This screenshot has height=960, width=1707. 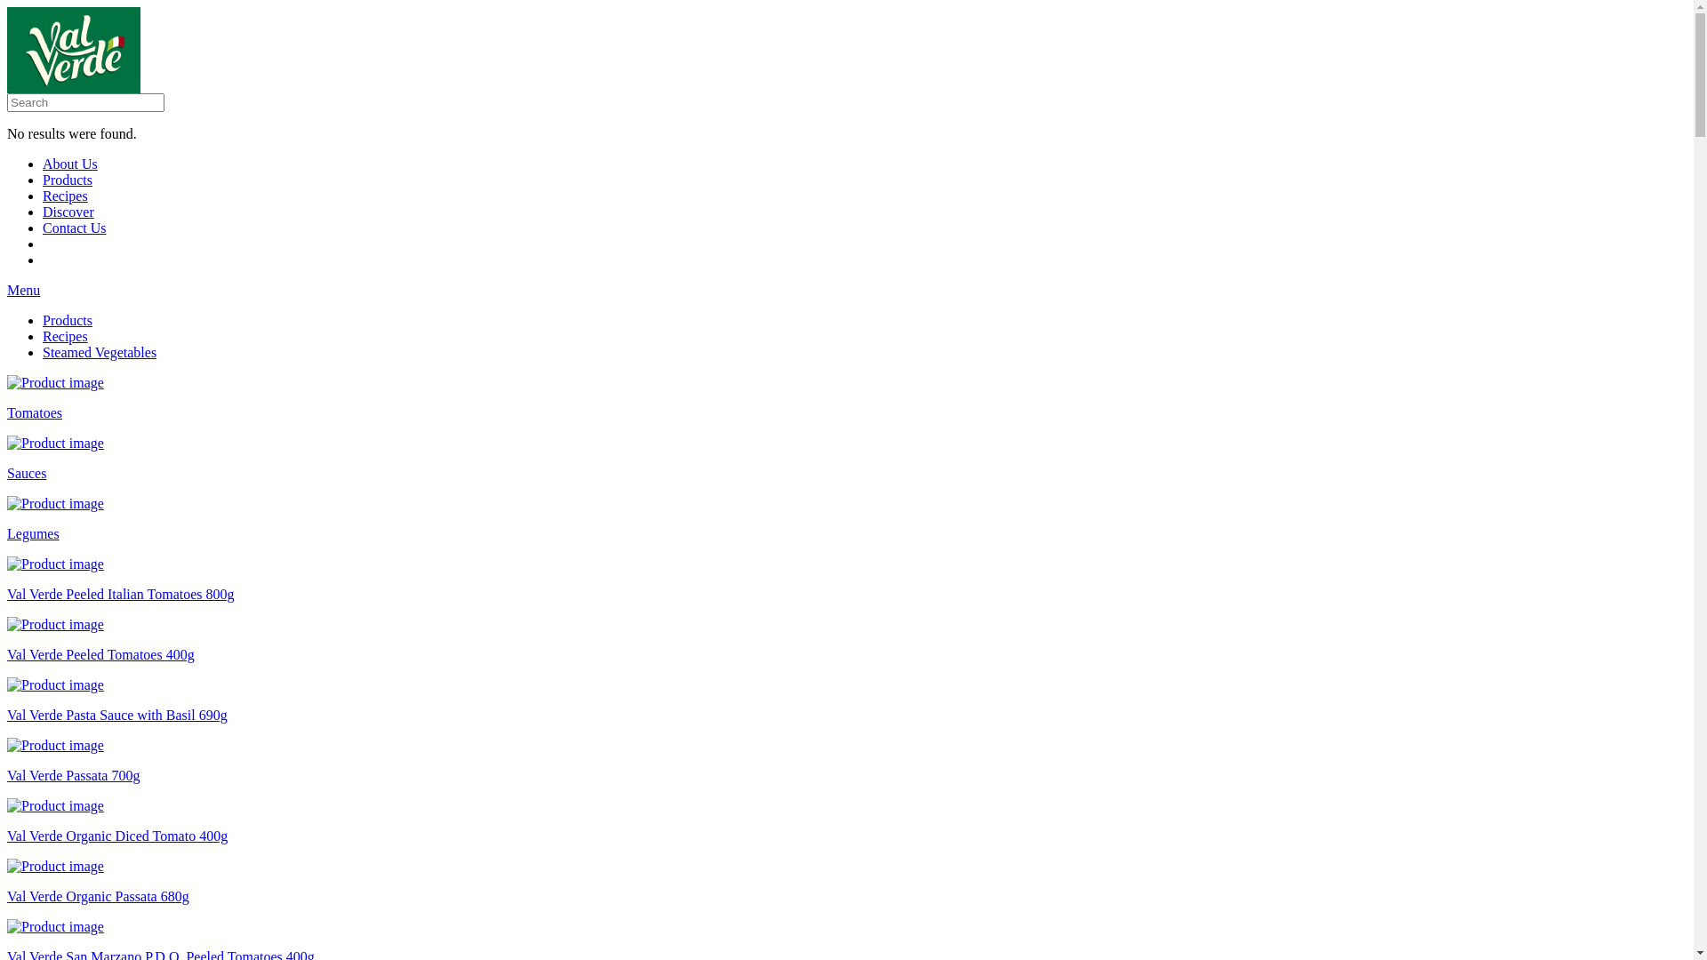 What do you see at coordinates (846, 580) in the screenshot?
I see `Val Verde Peeled Italian Tomatoes 800g` at bounding box center [846, 580].